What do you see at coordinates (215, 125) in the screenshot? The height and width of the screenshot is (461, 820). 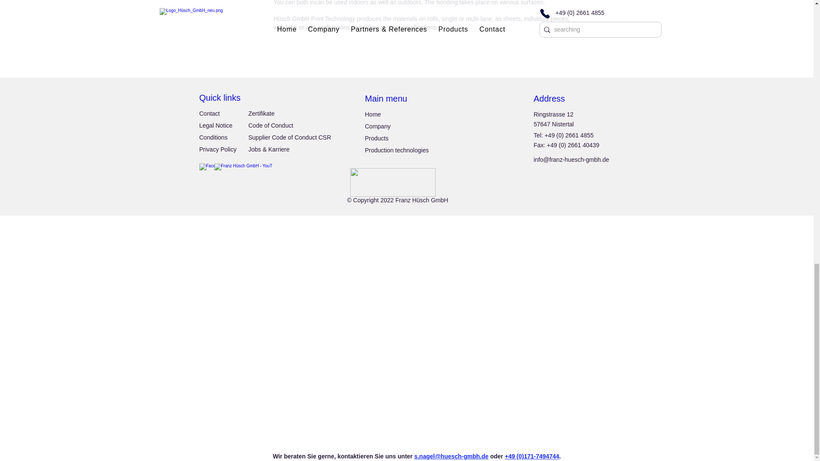 I see `Legal Notice` at bounding box center [215, 125].